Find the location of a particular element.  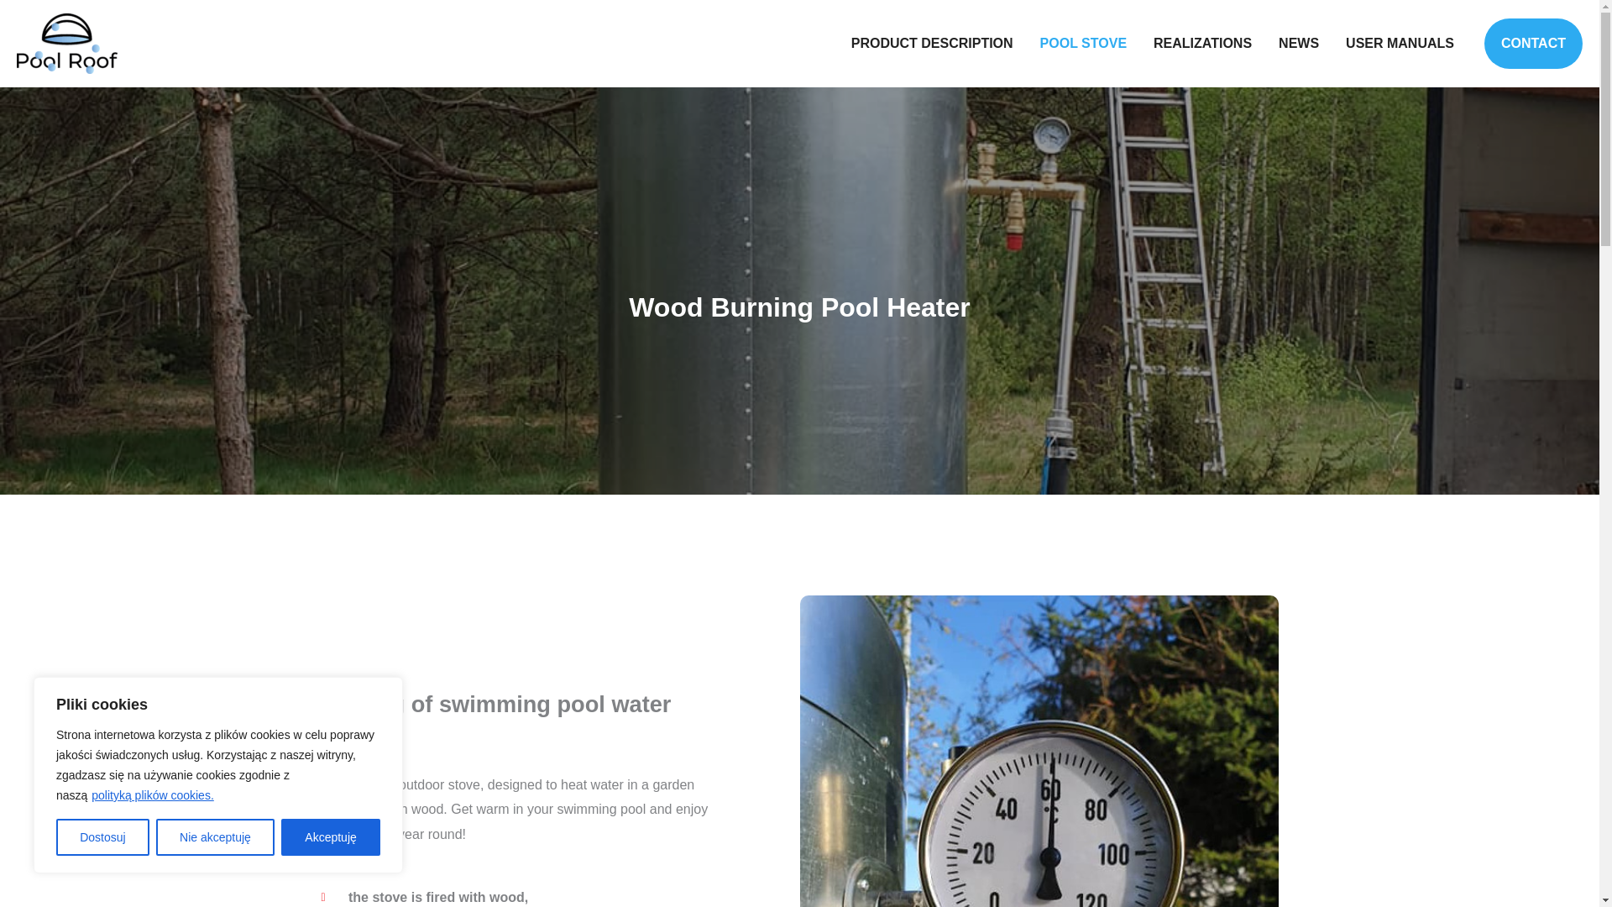

POOL STOVE is located at coordinates (1083, 44).